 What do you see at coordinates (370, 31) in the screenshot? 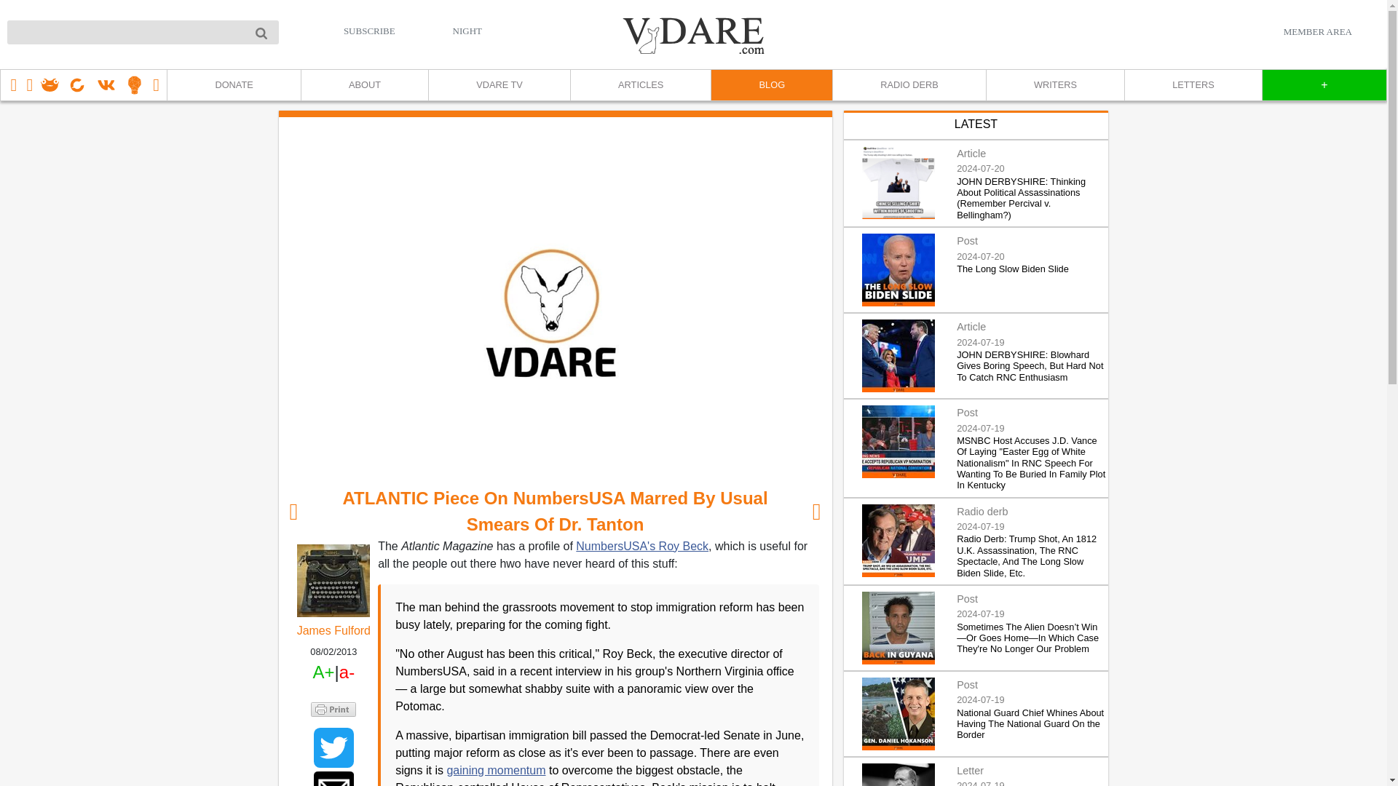
I see `SUBSCRIBE` at bounding box center [370, 31].